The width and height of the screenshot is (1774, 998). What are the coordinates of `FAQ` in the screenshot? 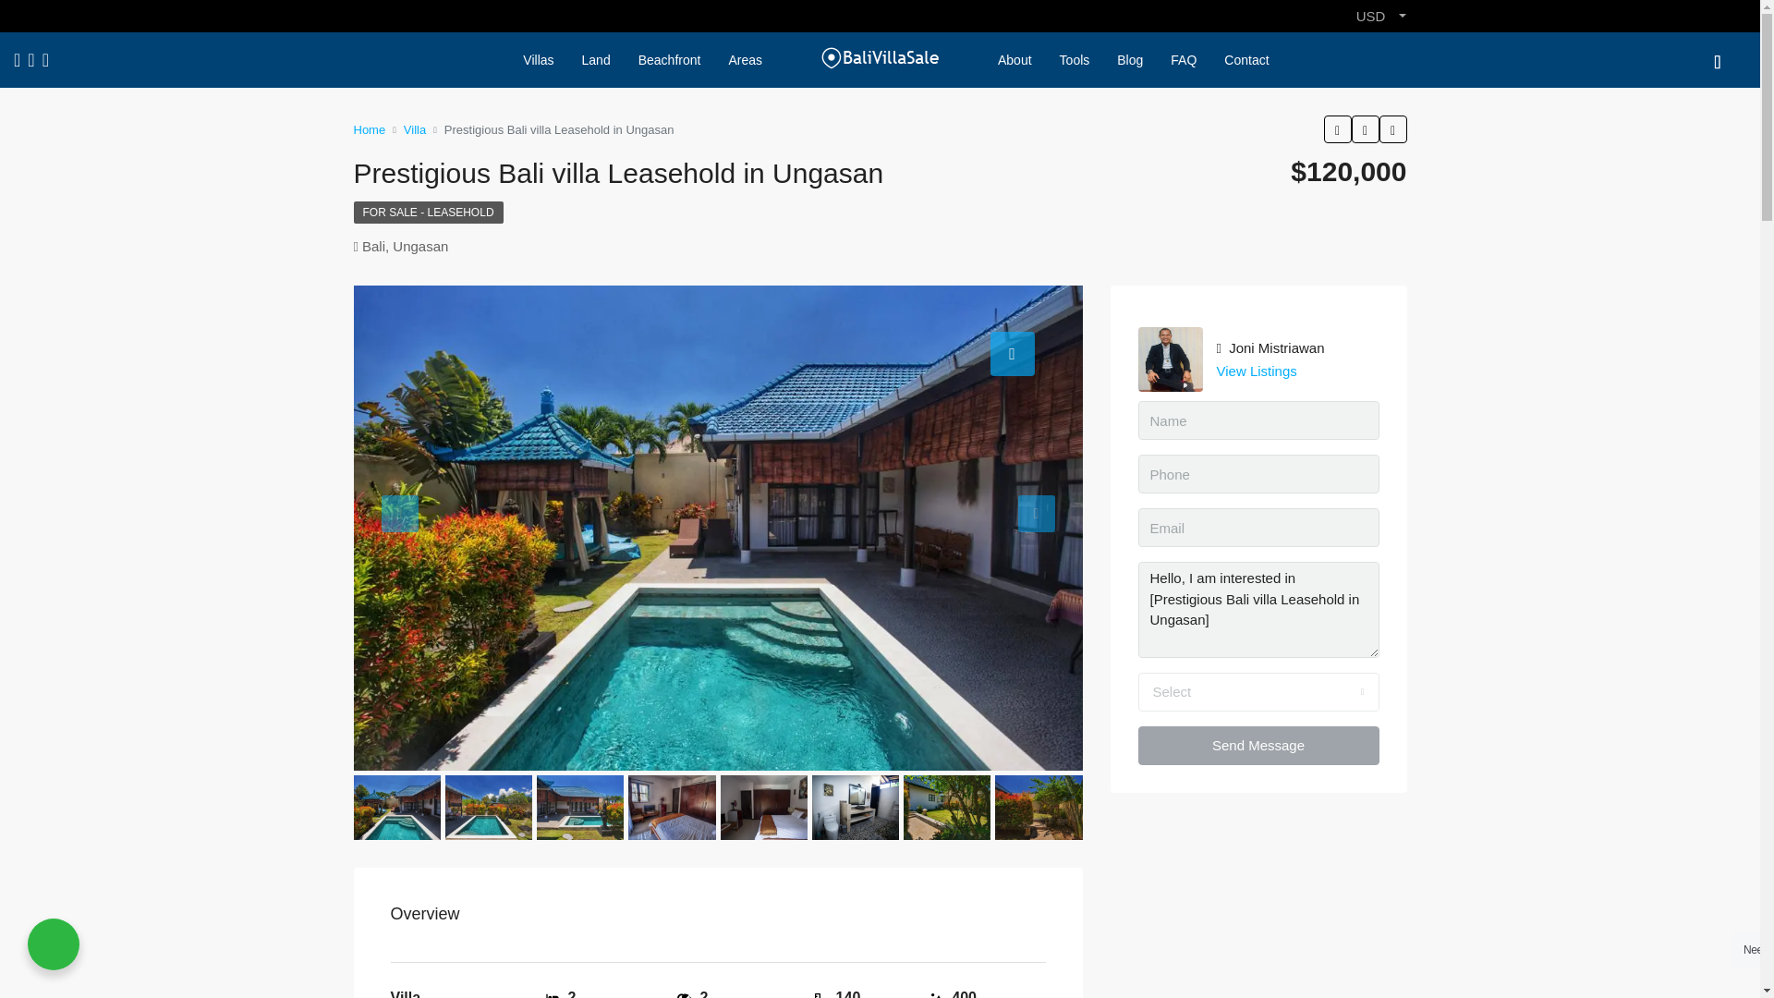 It's located at (1183, 59).